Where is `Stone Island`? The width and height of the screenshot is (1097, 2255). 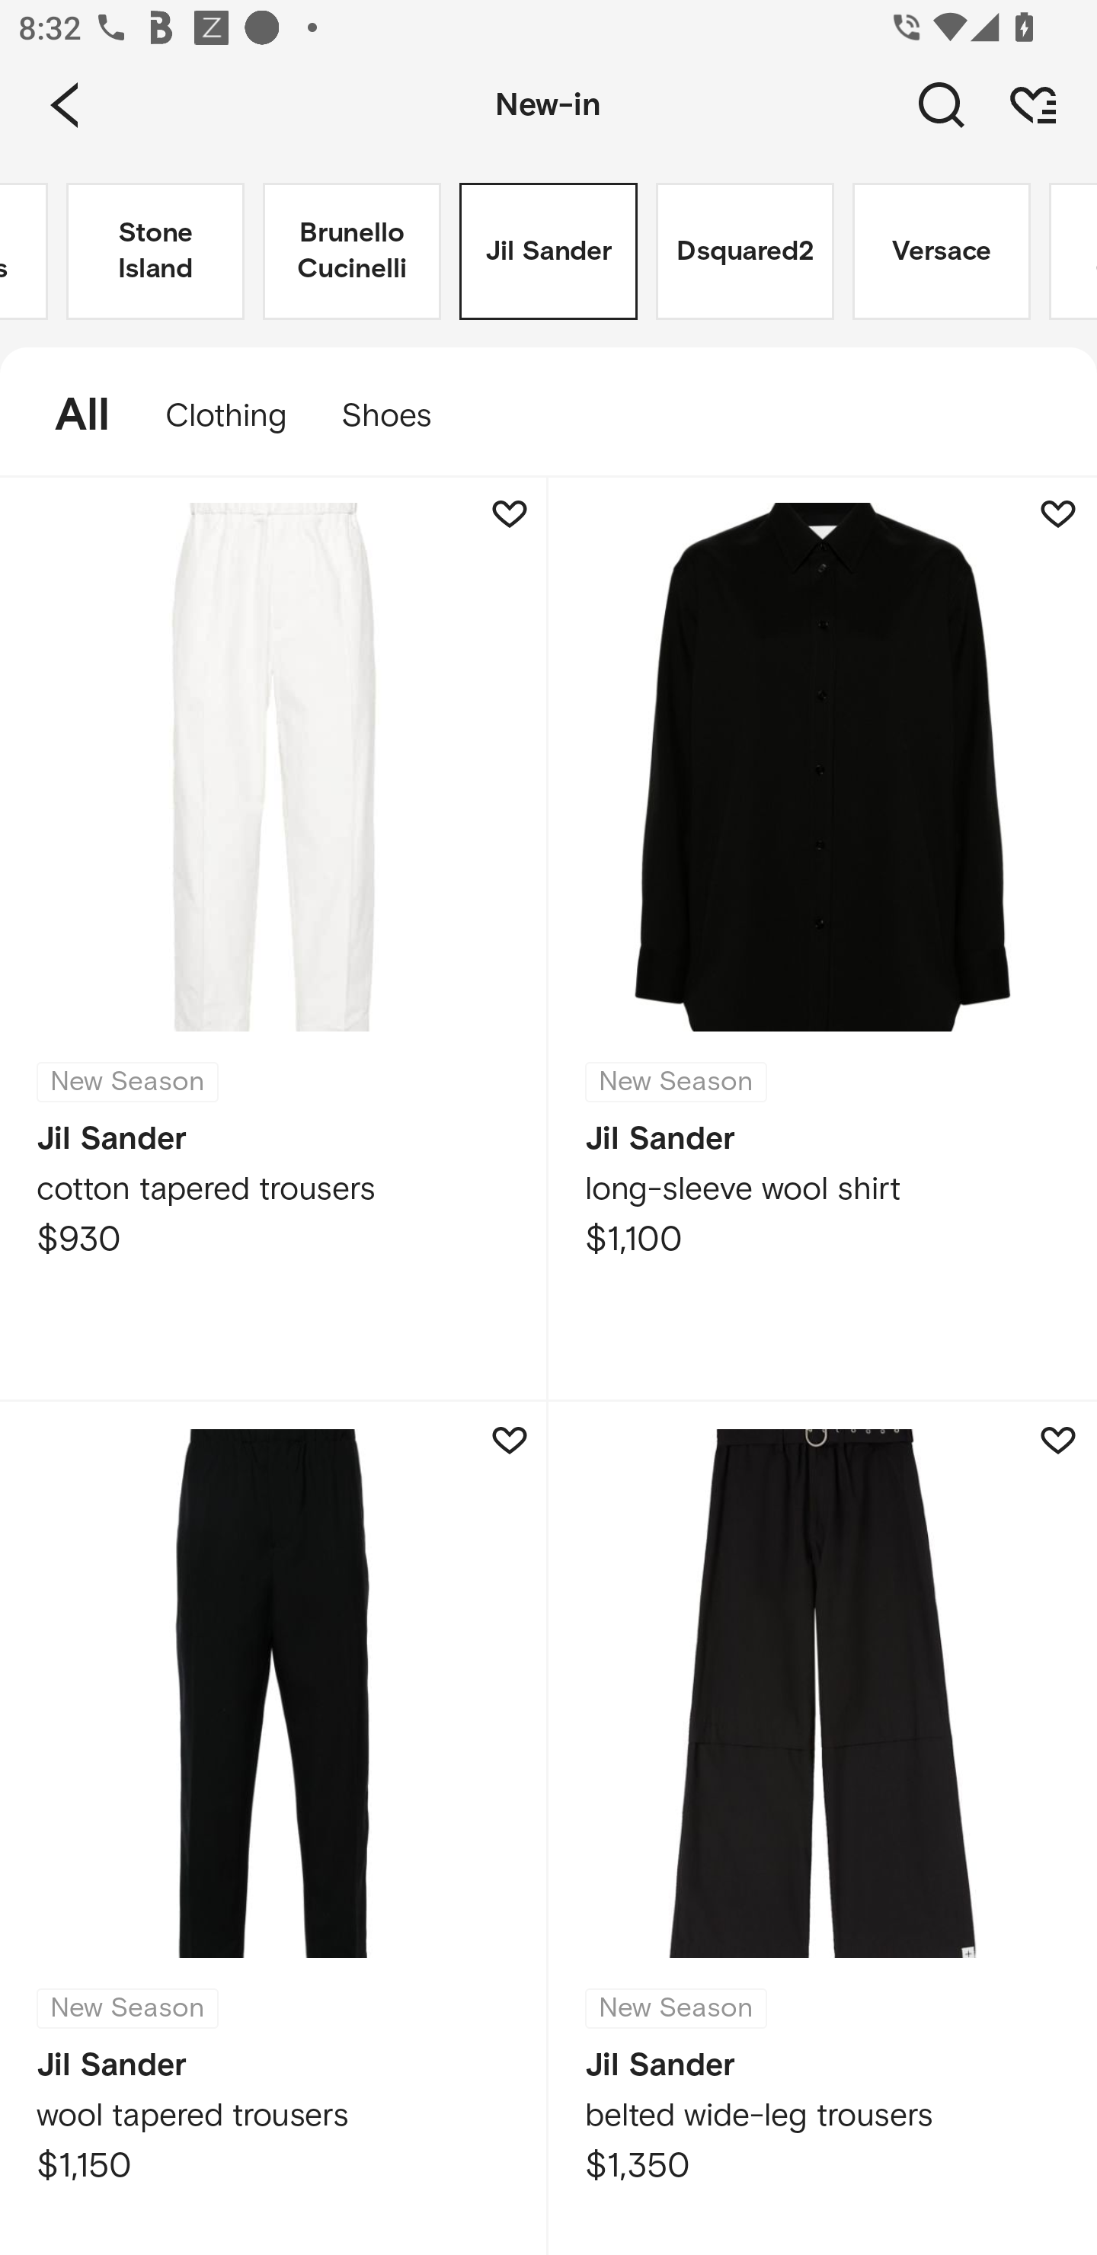 Stone Island is located at coordinates (155, 251).